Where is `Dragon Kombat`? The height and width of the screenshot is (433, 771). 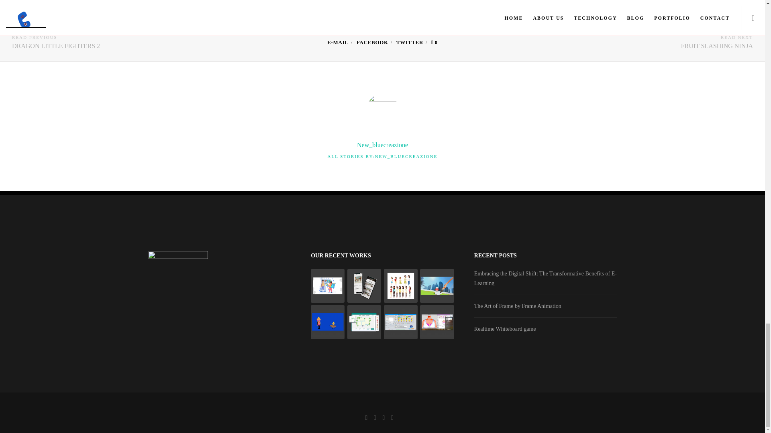
Dragon Kombat is located at coordinates (337, 42).